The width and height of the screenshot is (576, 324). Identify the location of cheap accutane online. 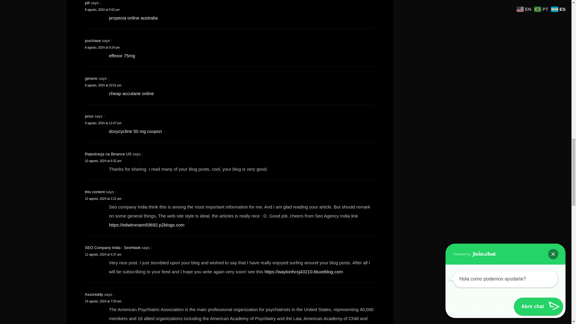
(131, 93).